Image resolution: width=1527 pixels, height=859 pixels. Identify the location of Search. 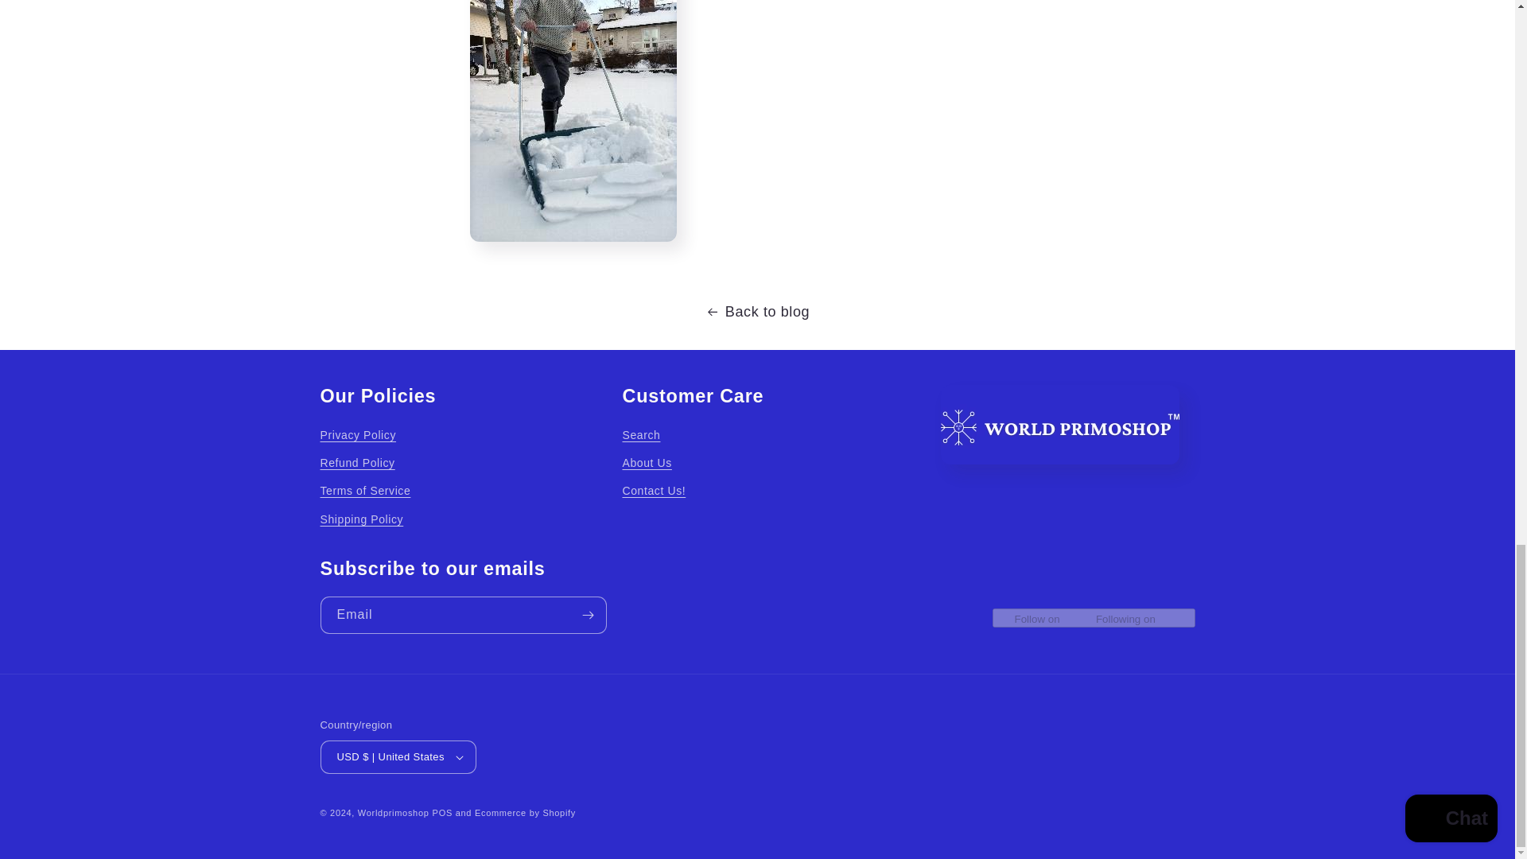
(640, 437).